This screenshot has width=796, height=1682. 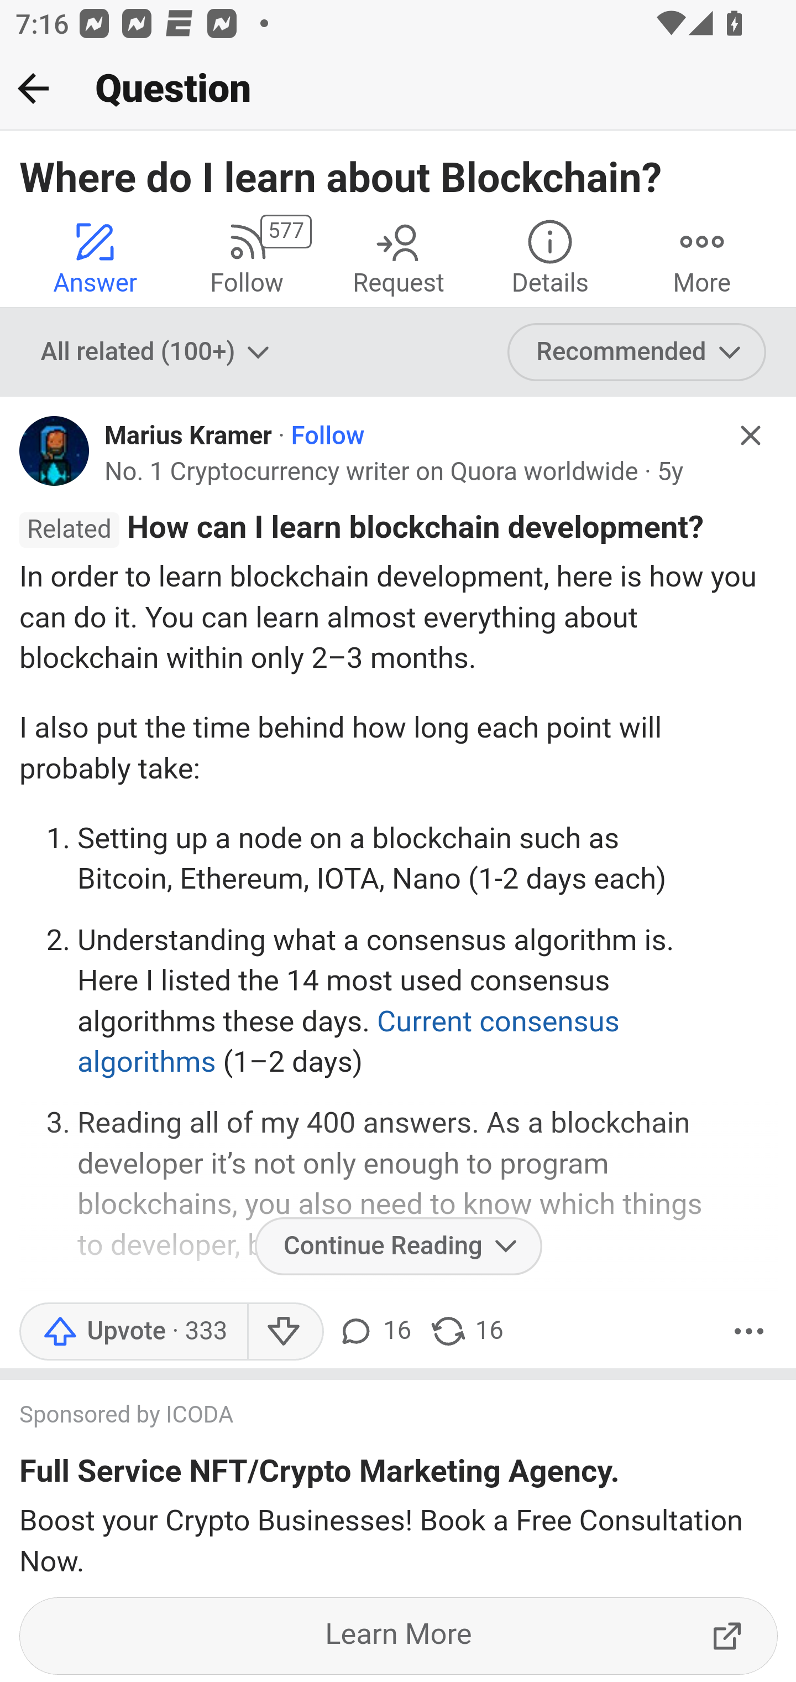 I want to click on All related (100+), so click(x=158, y=351).